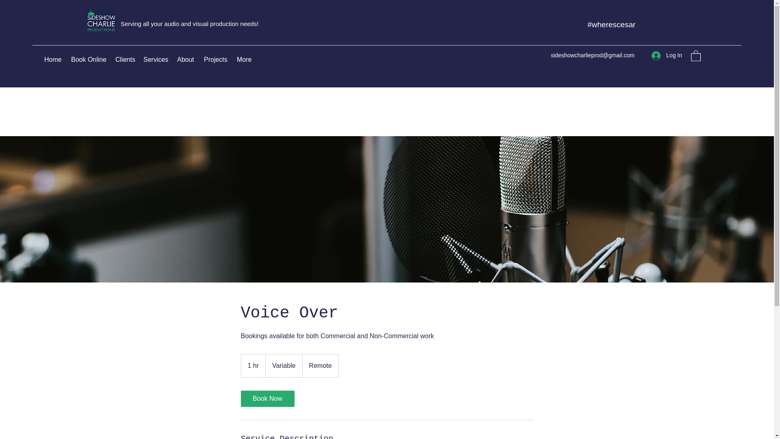 The width and height of the screenshot is (780, 439). I want to click on Log In, so click(667, 55).